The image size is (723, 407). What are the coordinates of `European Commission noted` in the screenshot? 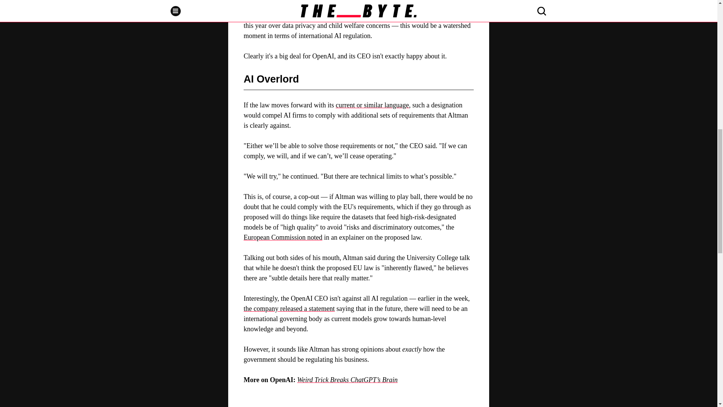 It's located at (283, 237).